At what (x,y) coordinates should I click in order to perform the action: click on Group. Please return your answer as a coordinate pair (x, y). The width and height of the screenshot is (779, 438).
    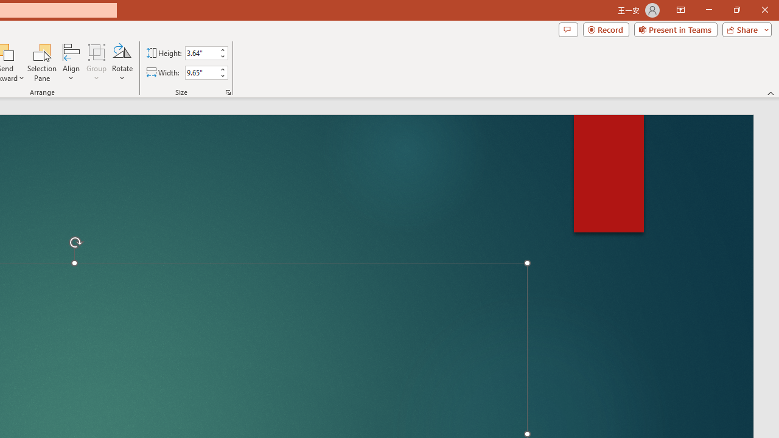
    Looking at the image, I should click on (97, 62).